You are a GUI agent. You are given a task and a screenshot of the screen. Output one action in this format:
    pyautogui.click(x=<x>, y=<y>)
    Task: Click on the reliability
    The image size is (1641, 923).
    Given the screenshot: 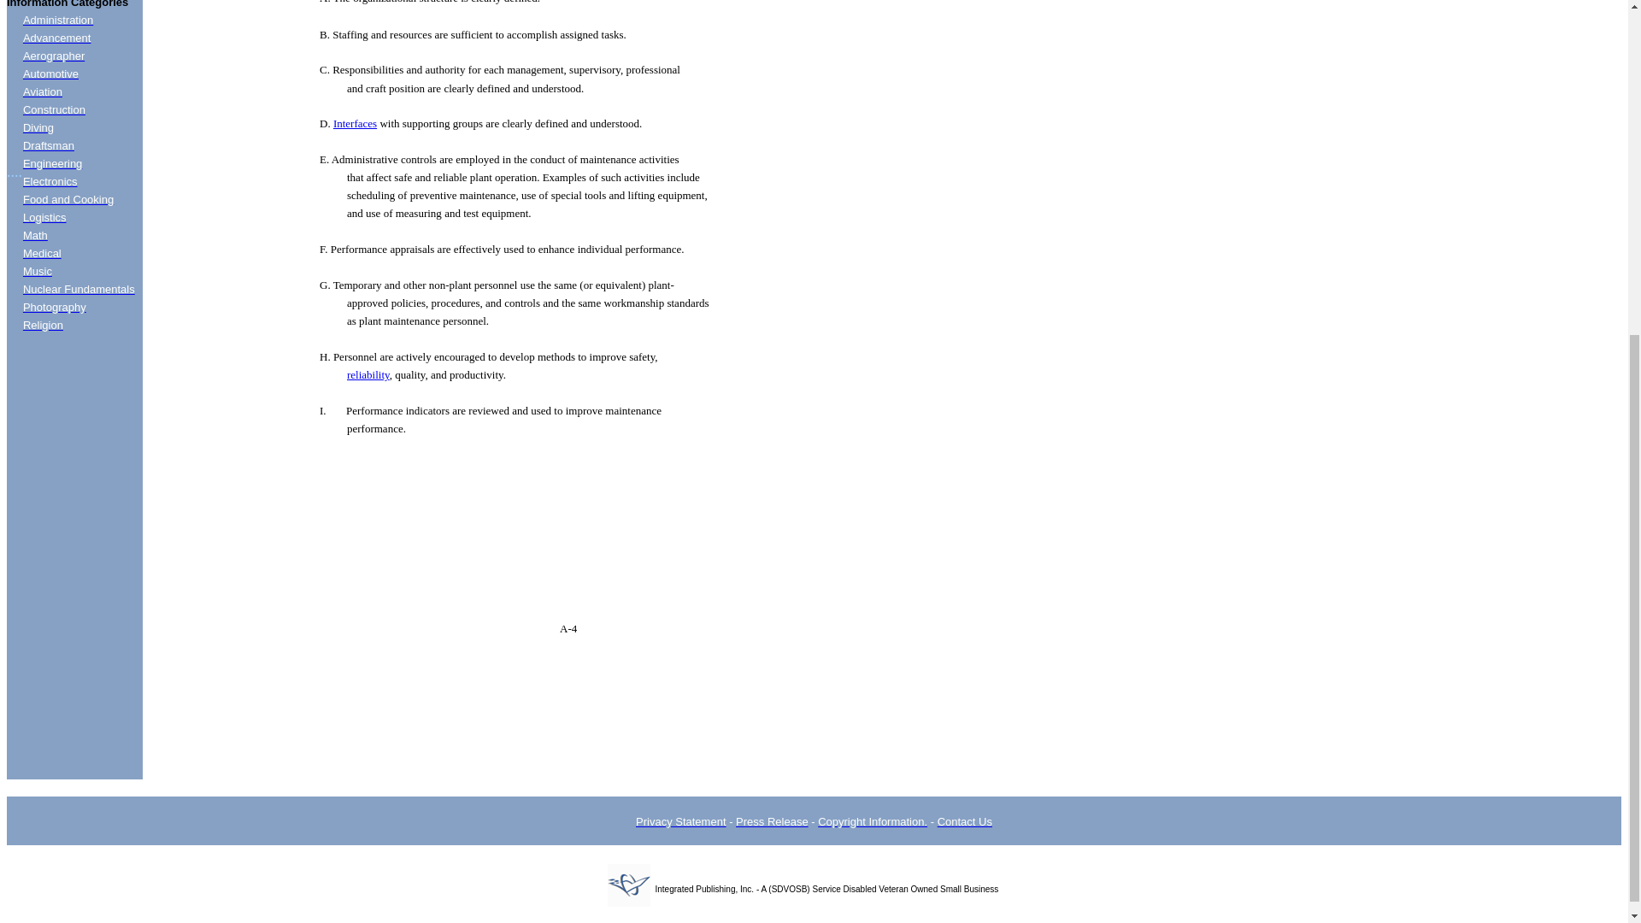 What is the action you would take?
    pyautogui.click(x=368, y=374)
    